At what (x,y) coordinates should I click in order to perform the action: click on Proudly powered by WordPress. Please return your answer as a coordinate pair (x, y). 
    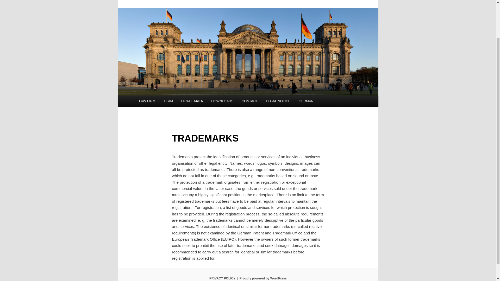
    Looking at the image, I should click on (263, 278).